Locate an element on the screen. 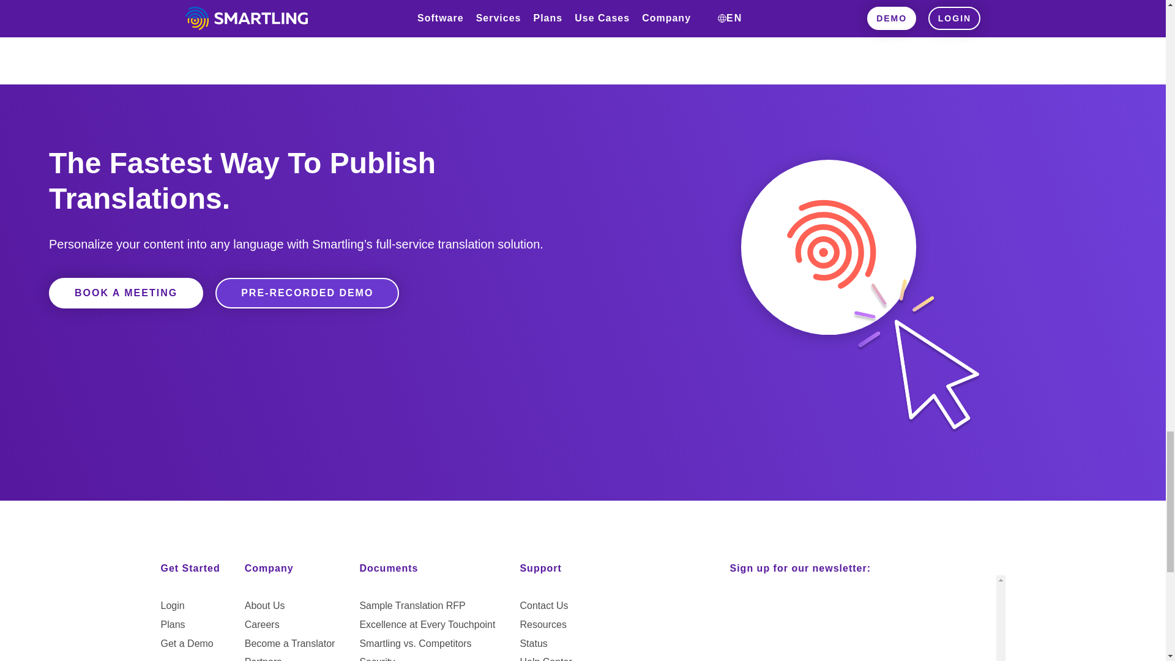  Pardot Form is located at coordinates (862, 618).